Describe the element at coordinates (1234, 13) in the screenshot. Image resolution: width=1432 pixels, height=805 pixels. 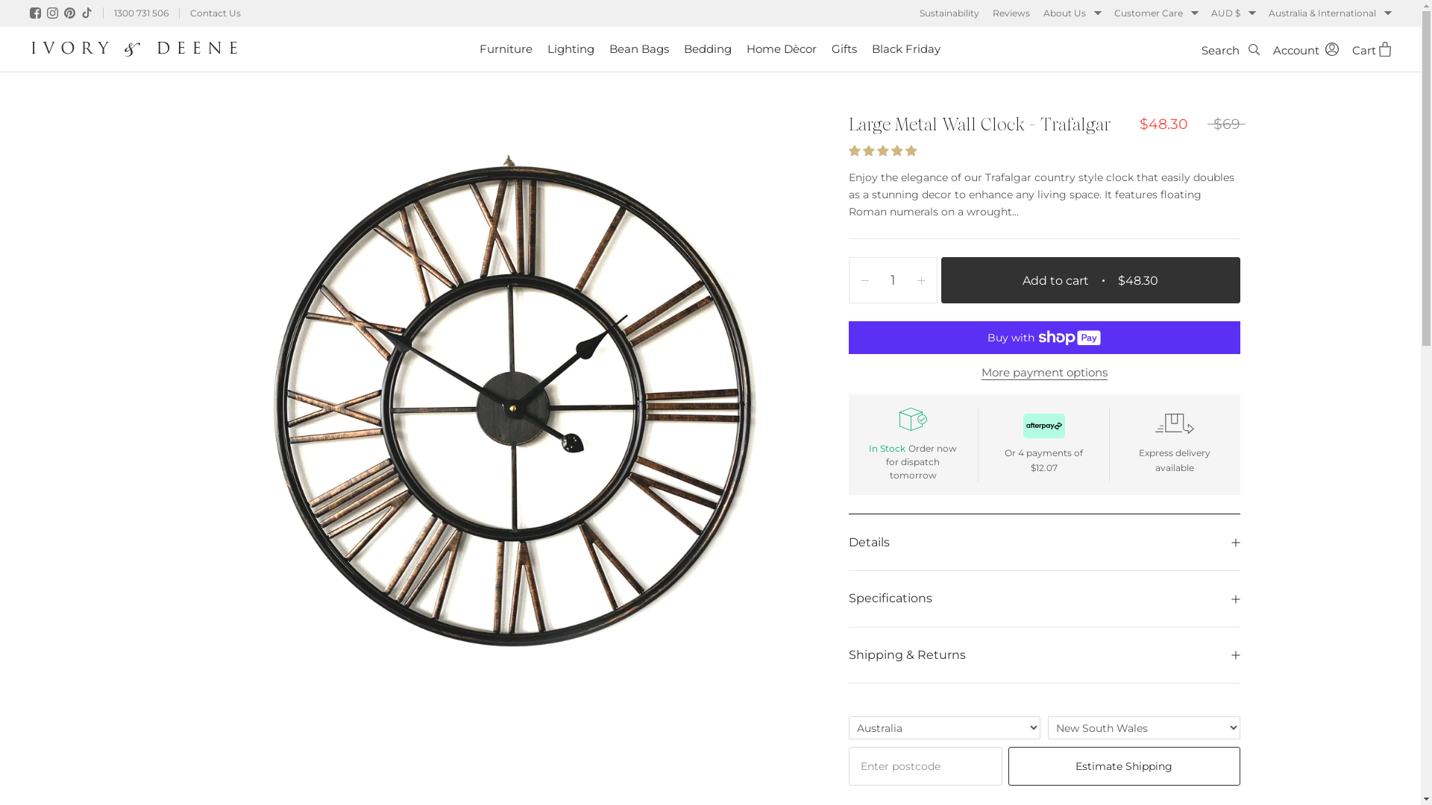
I see `AUD $` at that location.